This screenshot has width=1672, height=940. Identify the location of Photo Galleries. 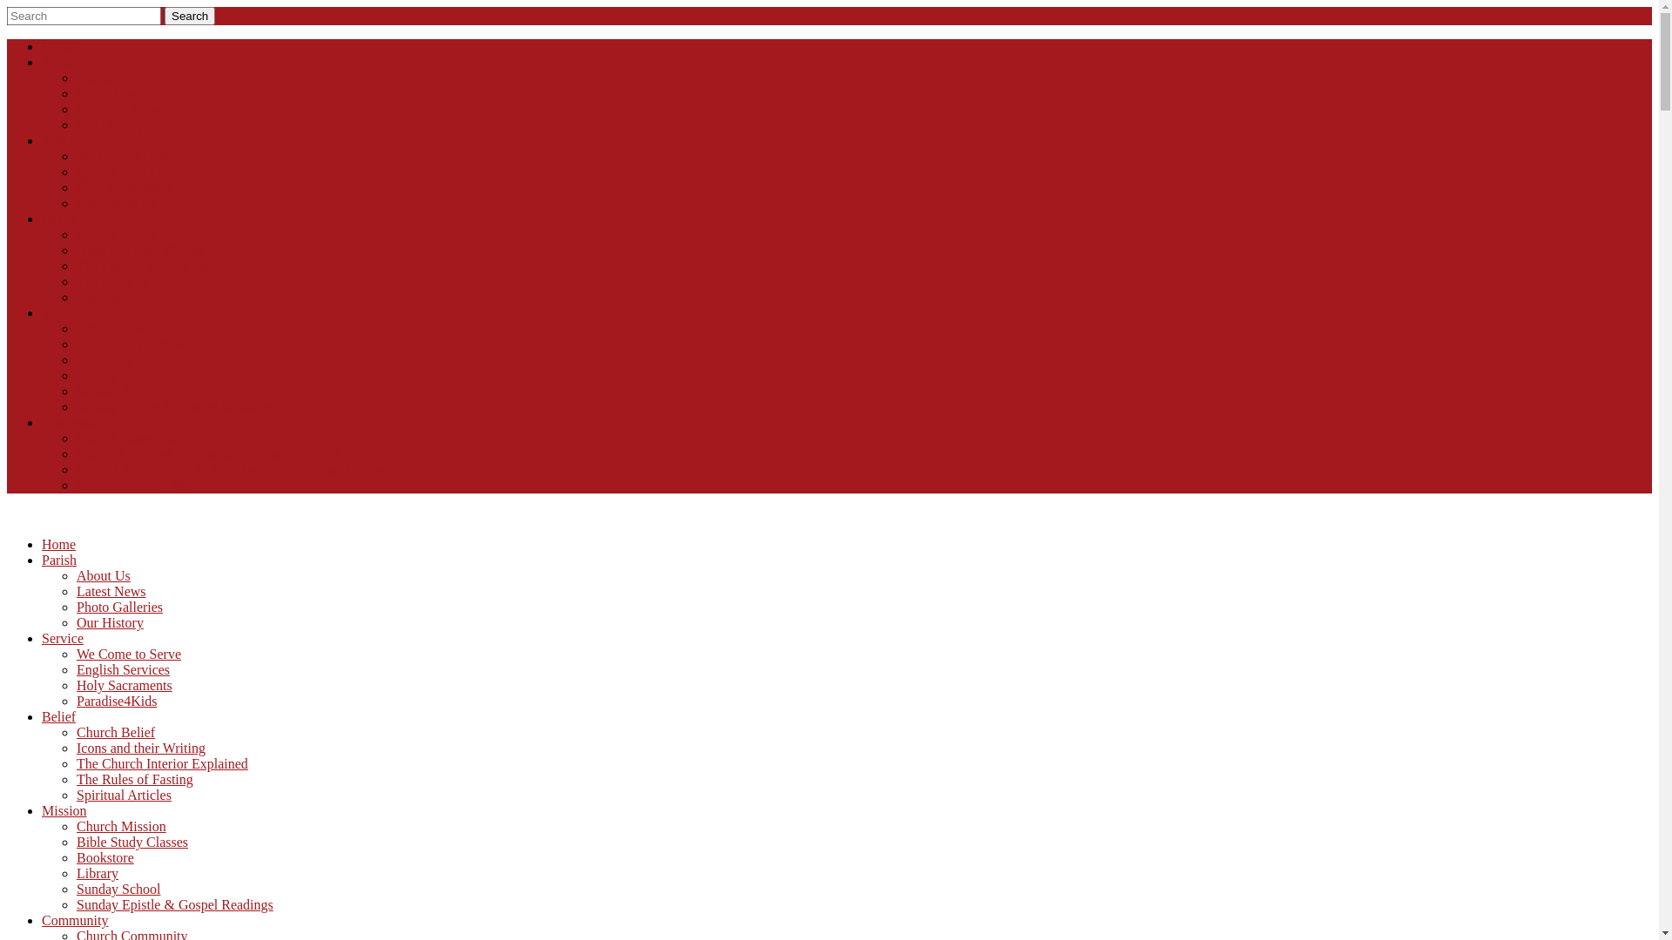
(120, 608).